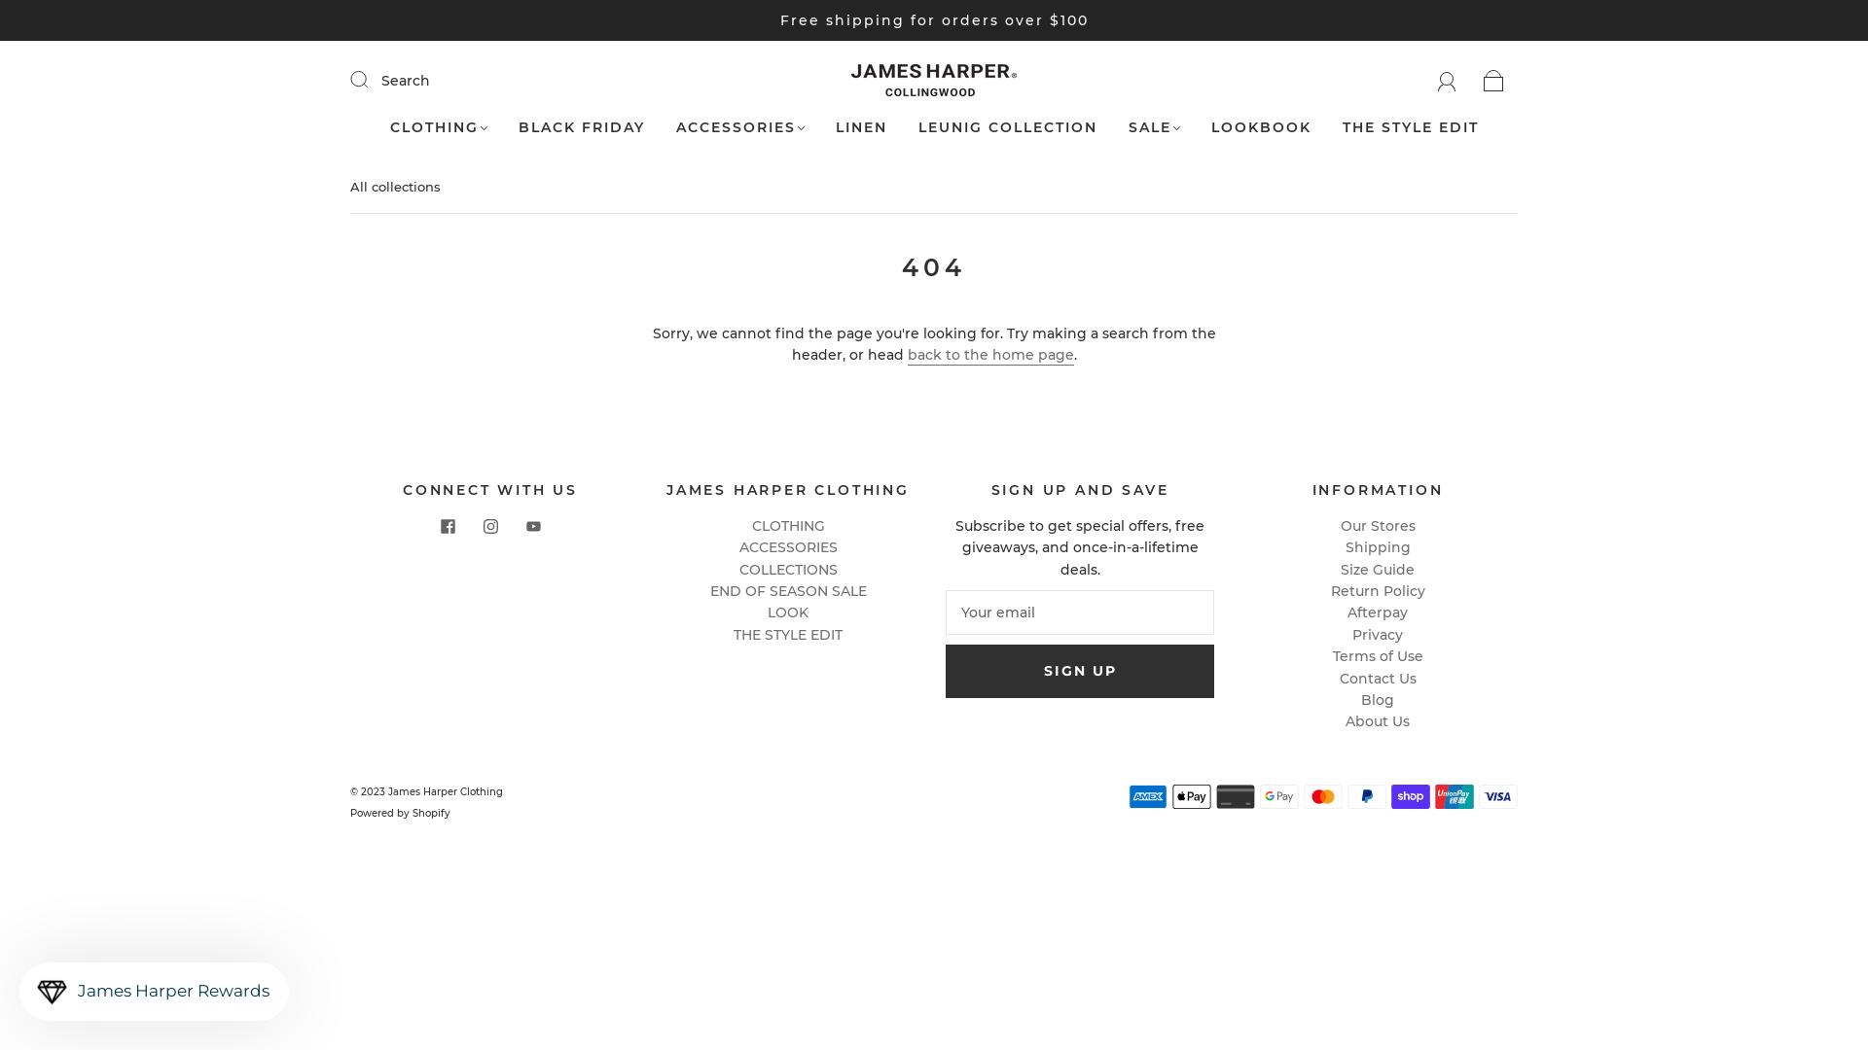  Describe the element at coordinates (581, 128) in the screenshot. I see `BLACK FRIDAY` at that location.